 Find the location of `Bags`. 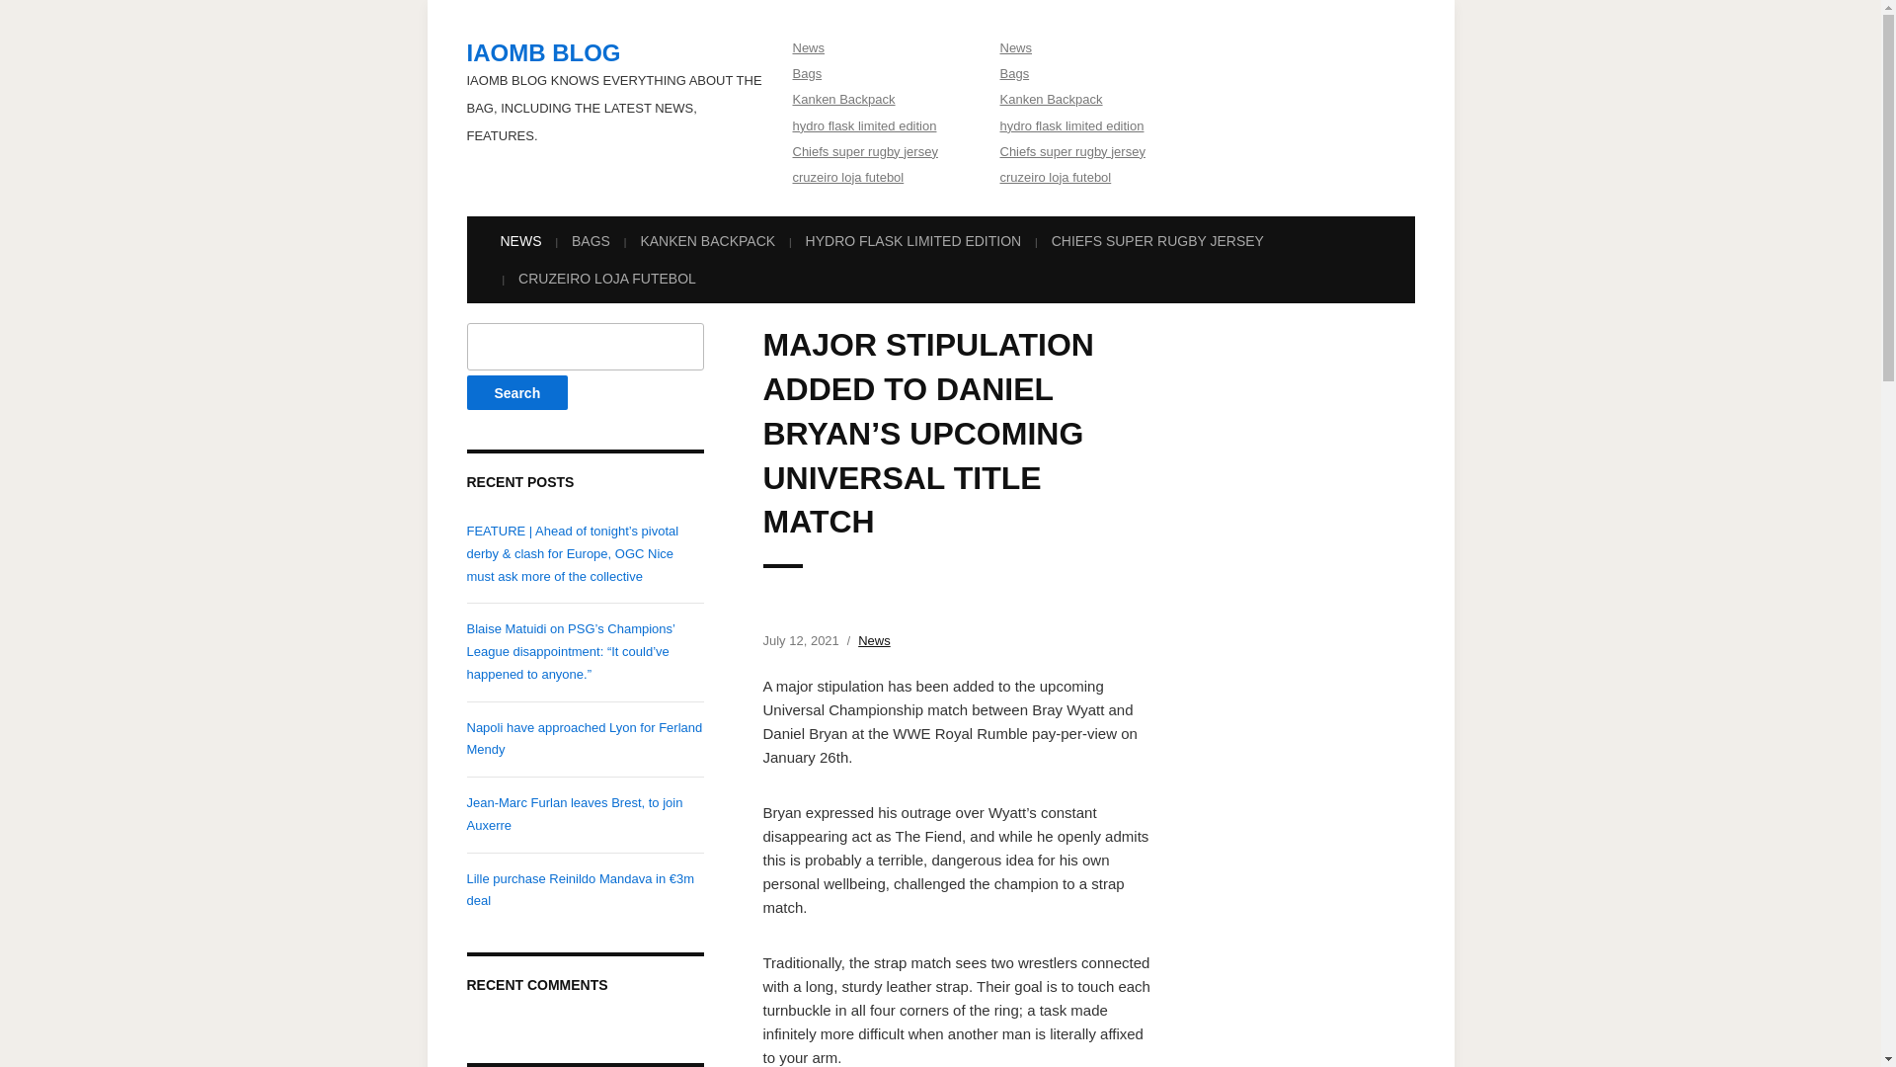

Bags is located at coordinates (806, 73).